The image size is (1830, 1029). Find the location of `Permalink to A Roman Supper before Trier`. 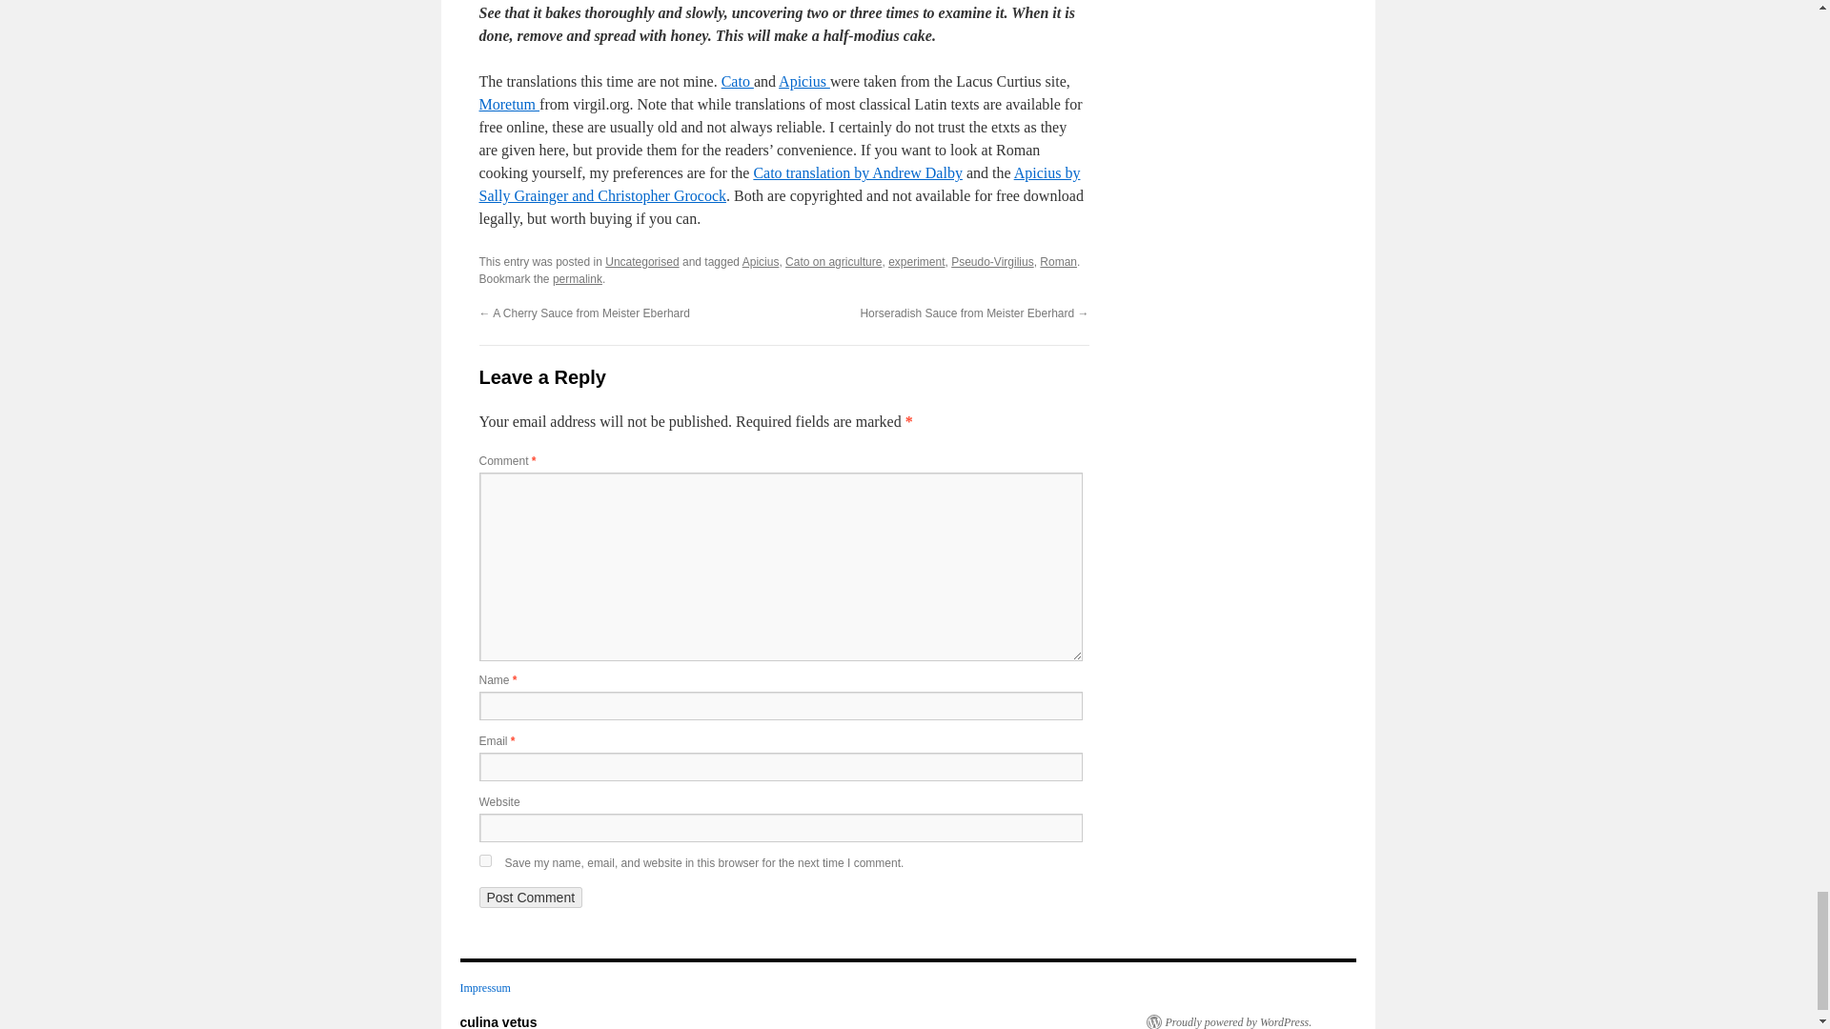

Permalink to A Roman Supper before Trier is located at coordinates (577, 279).